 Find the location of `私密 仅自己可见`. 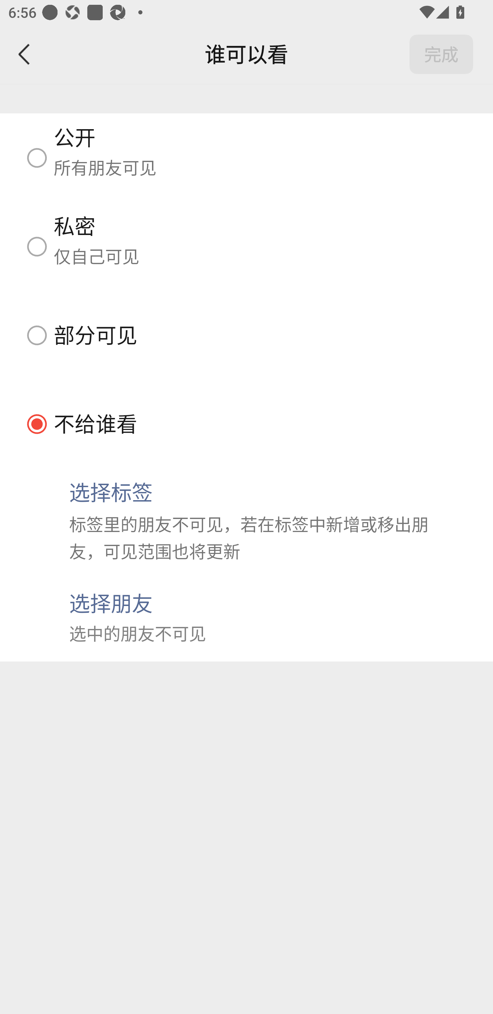

私密 仅自己可见 is located at coordinates (246, 246).